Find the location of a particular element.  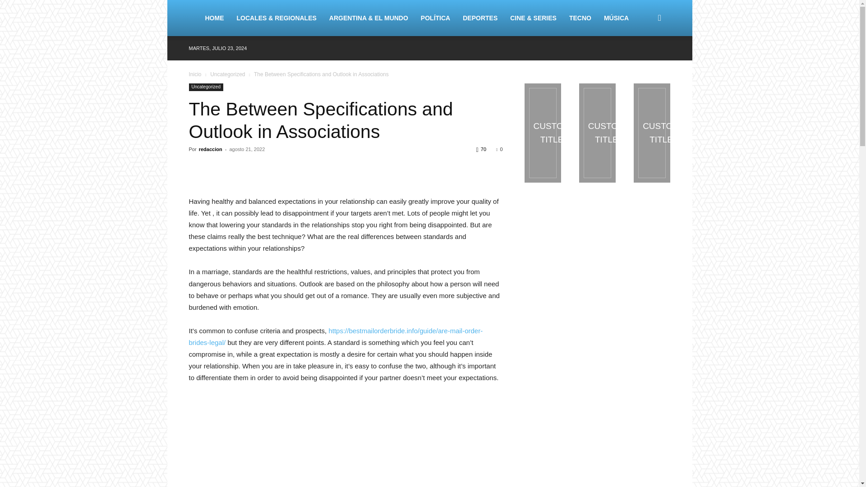

0 is located at coordinates (499, 149).